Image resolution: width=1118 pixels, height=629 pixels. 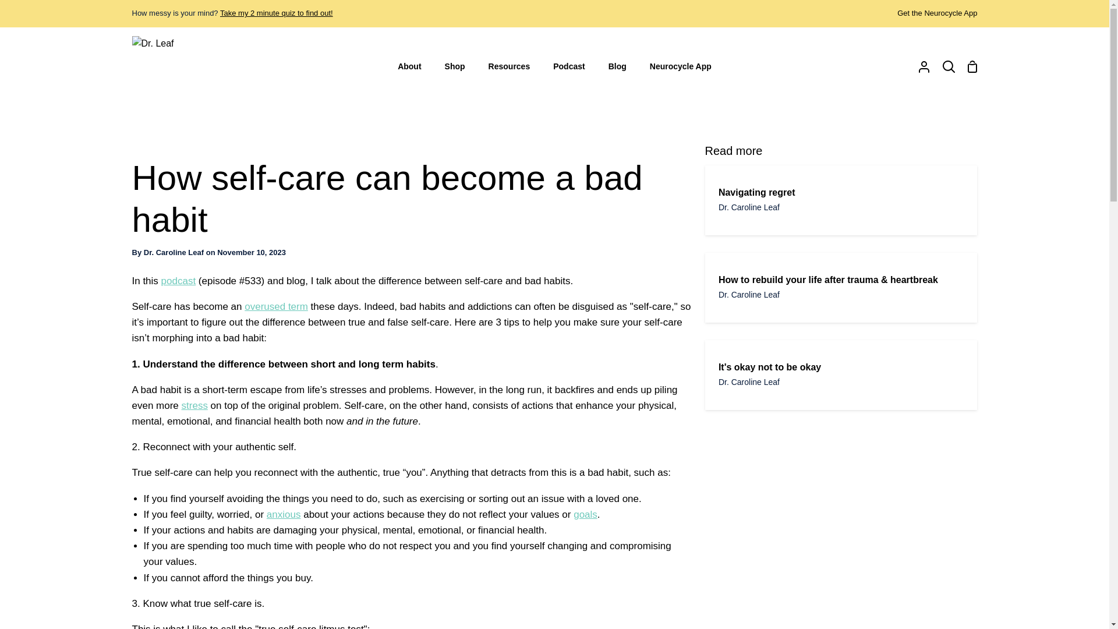 I want to click on How messy is your mind?, so click(x=277, y=13).